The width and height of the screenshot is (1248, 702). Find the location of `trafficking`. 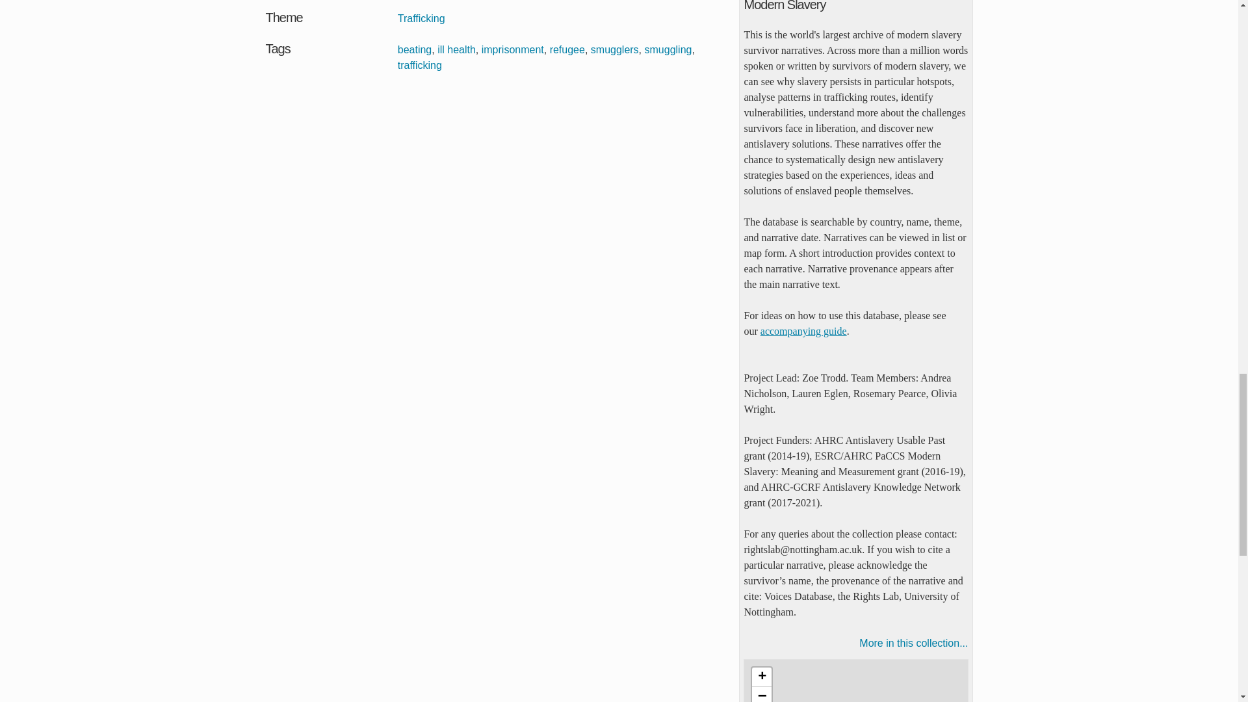

trafficking is located at coordinates (420, 65).